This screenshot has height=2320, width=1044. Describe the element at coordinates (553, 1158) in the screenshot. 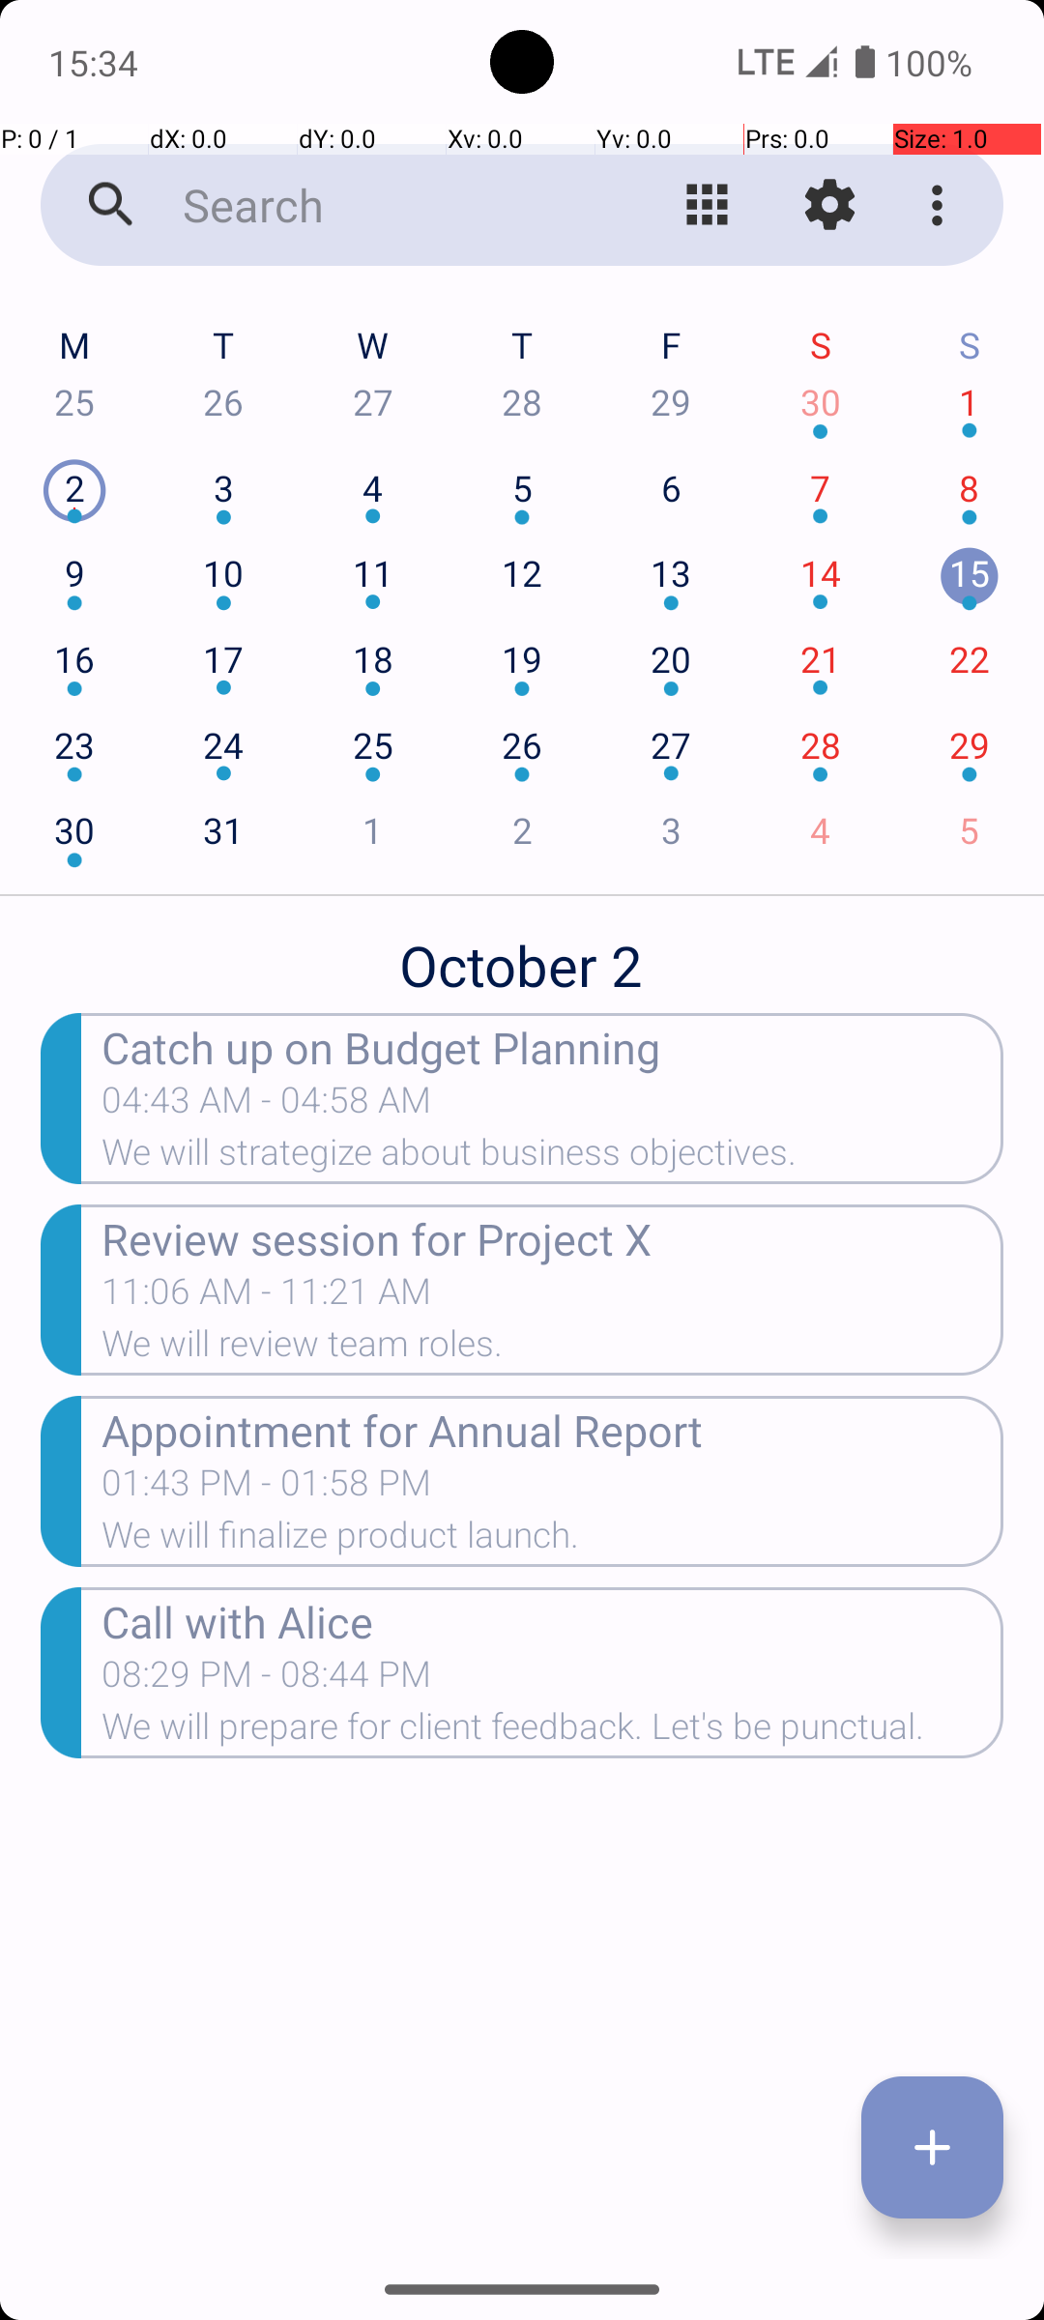

I see `We will strategize about business objectives.` at that location.